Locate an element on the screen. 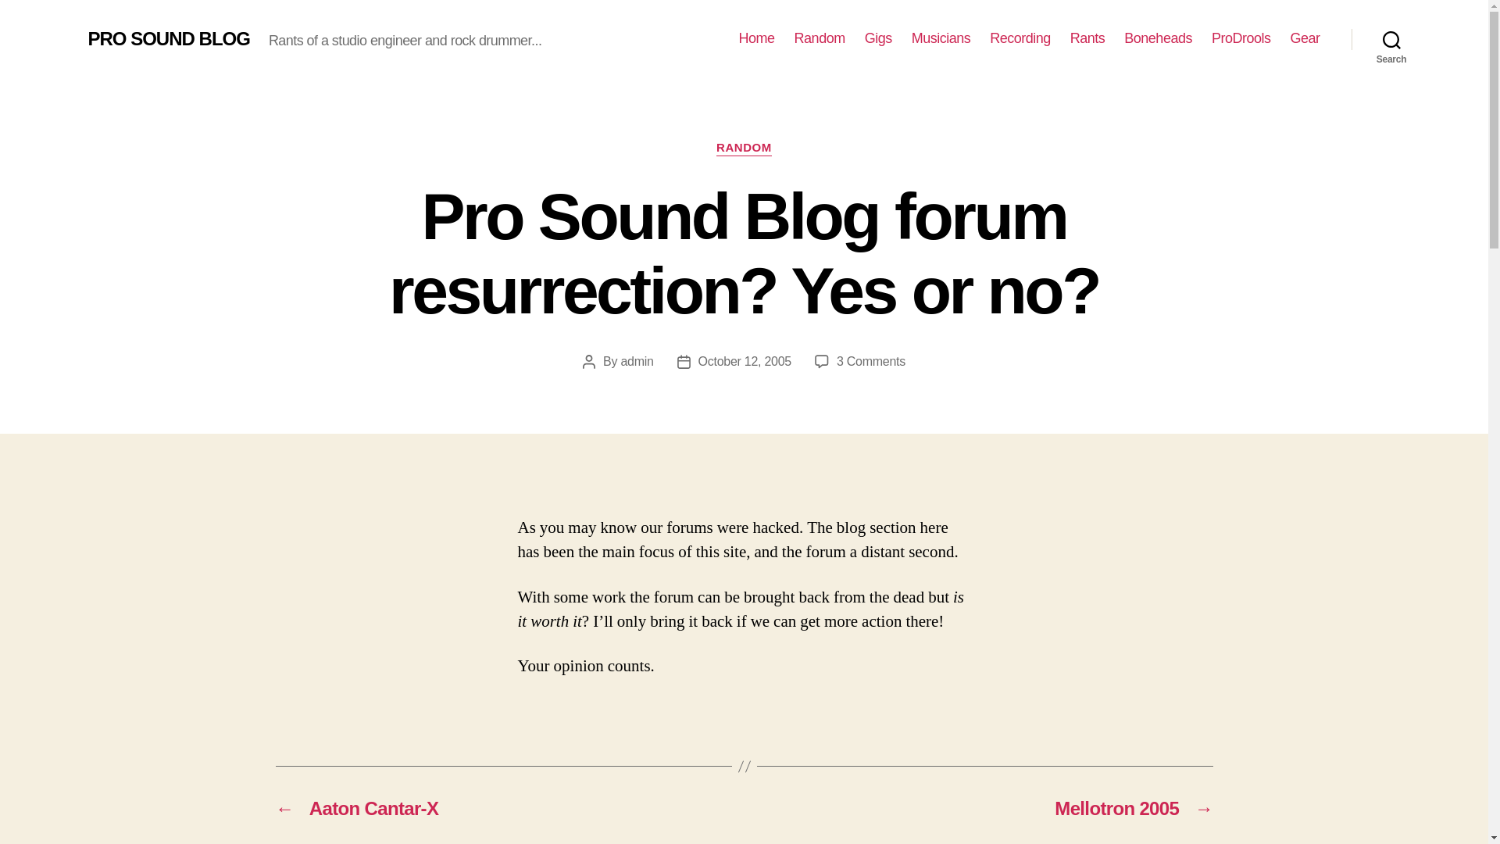 The height and width of the screenshot is (844, 1500). admin is located at coordinates (745, 361).